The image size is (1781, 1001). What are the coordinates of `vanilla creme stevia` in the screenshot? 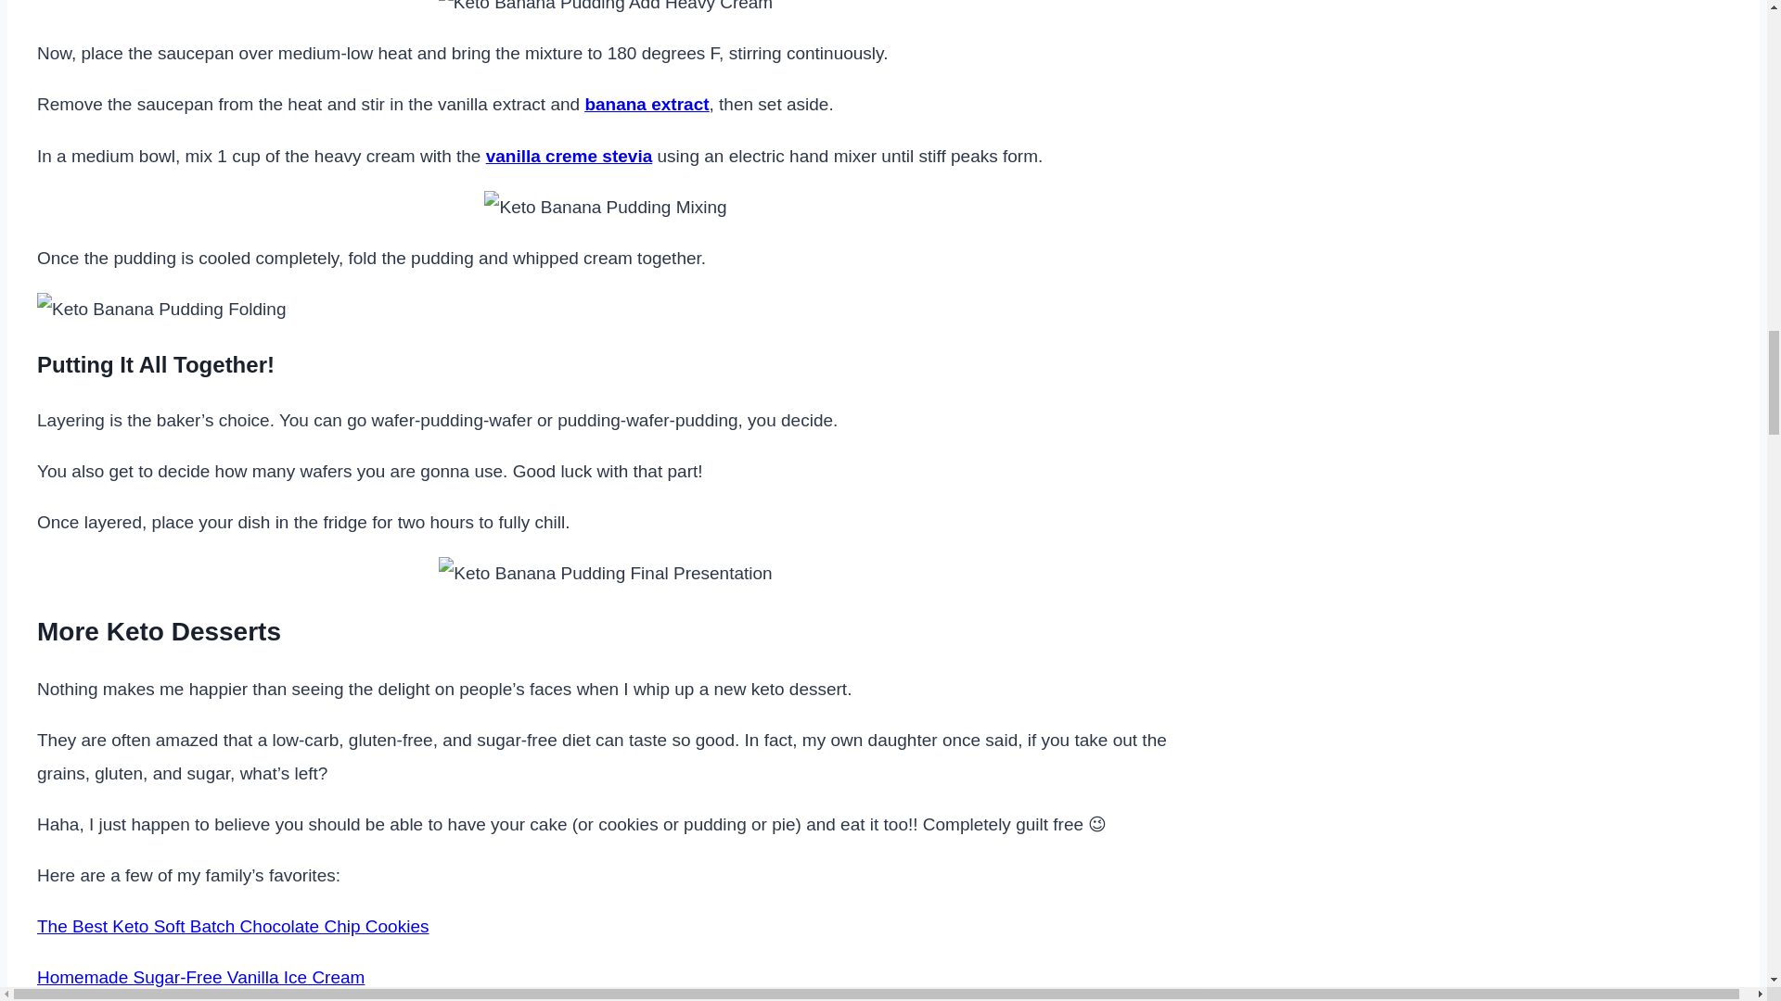 It's located at (570, 156).